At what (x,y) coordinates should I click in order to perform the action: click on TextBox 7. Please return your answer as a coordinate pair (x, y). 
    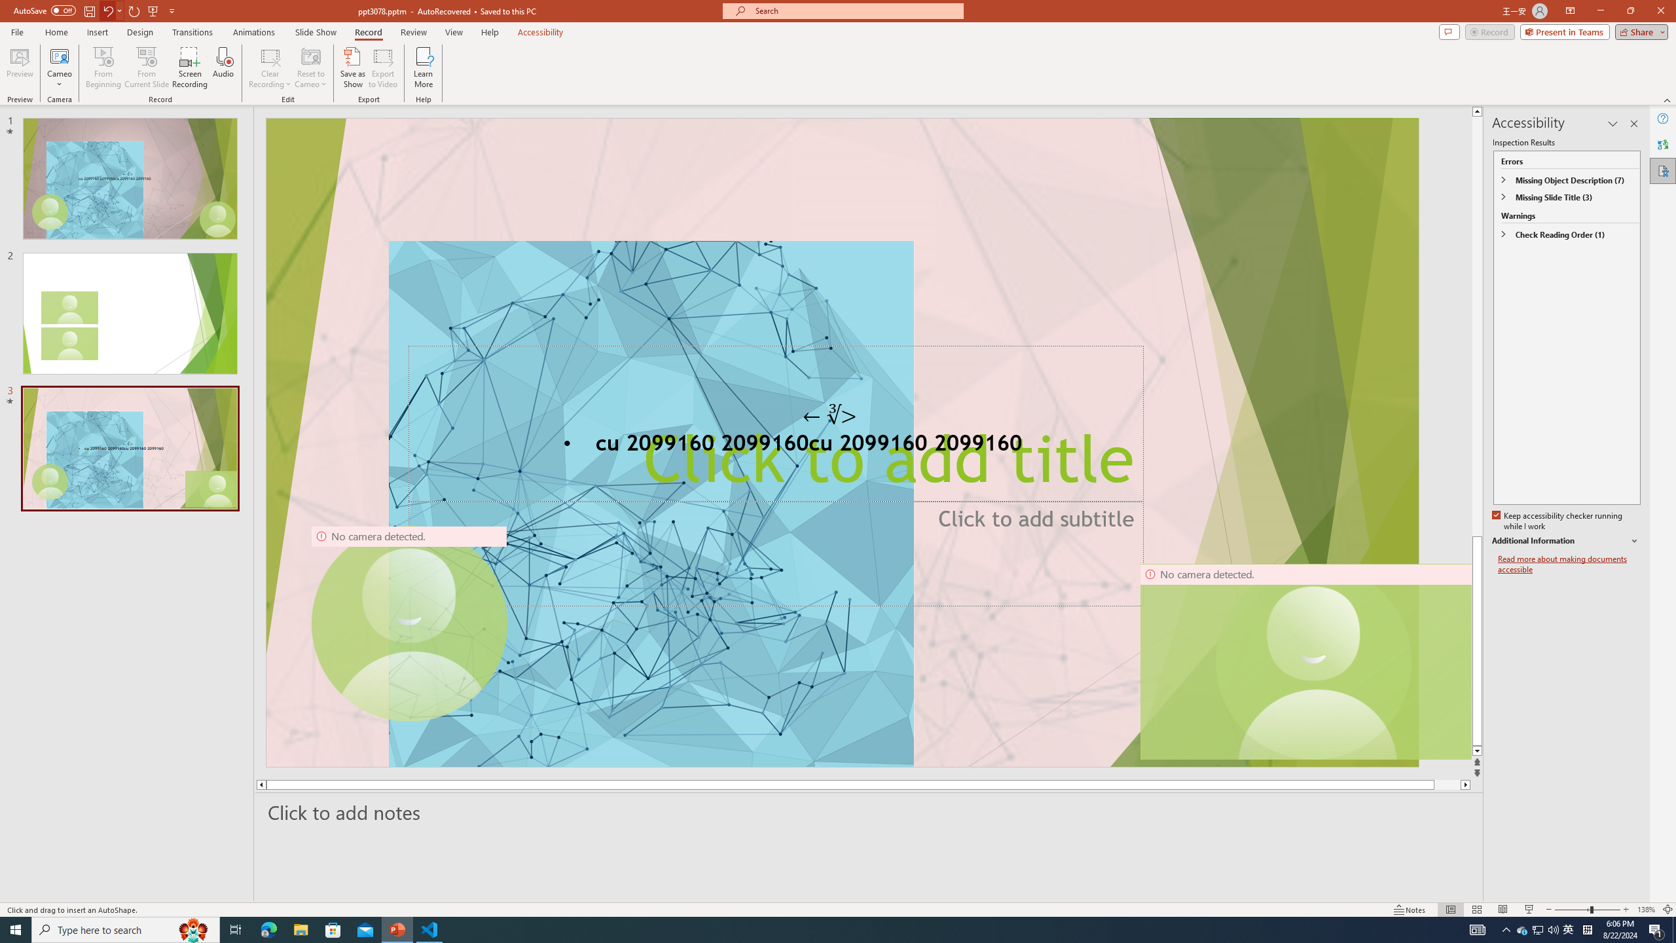
    Looking at the image, I should click on (829, 415).